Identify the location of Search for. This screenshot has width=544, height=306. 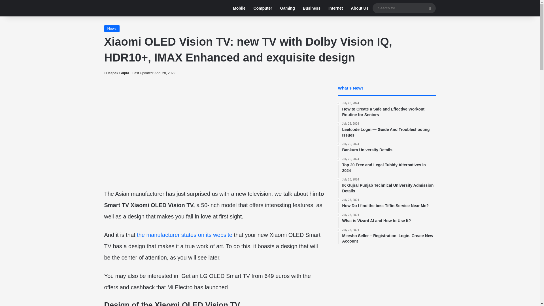
(359, 8).